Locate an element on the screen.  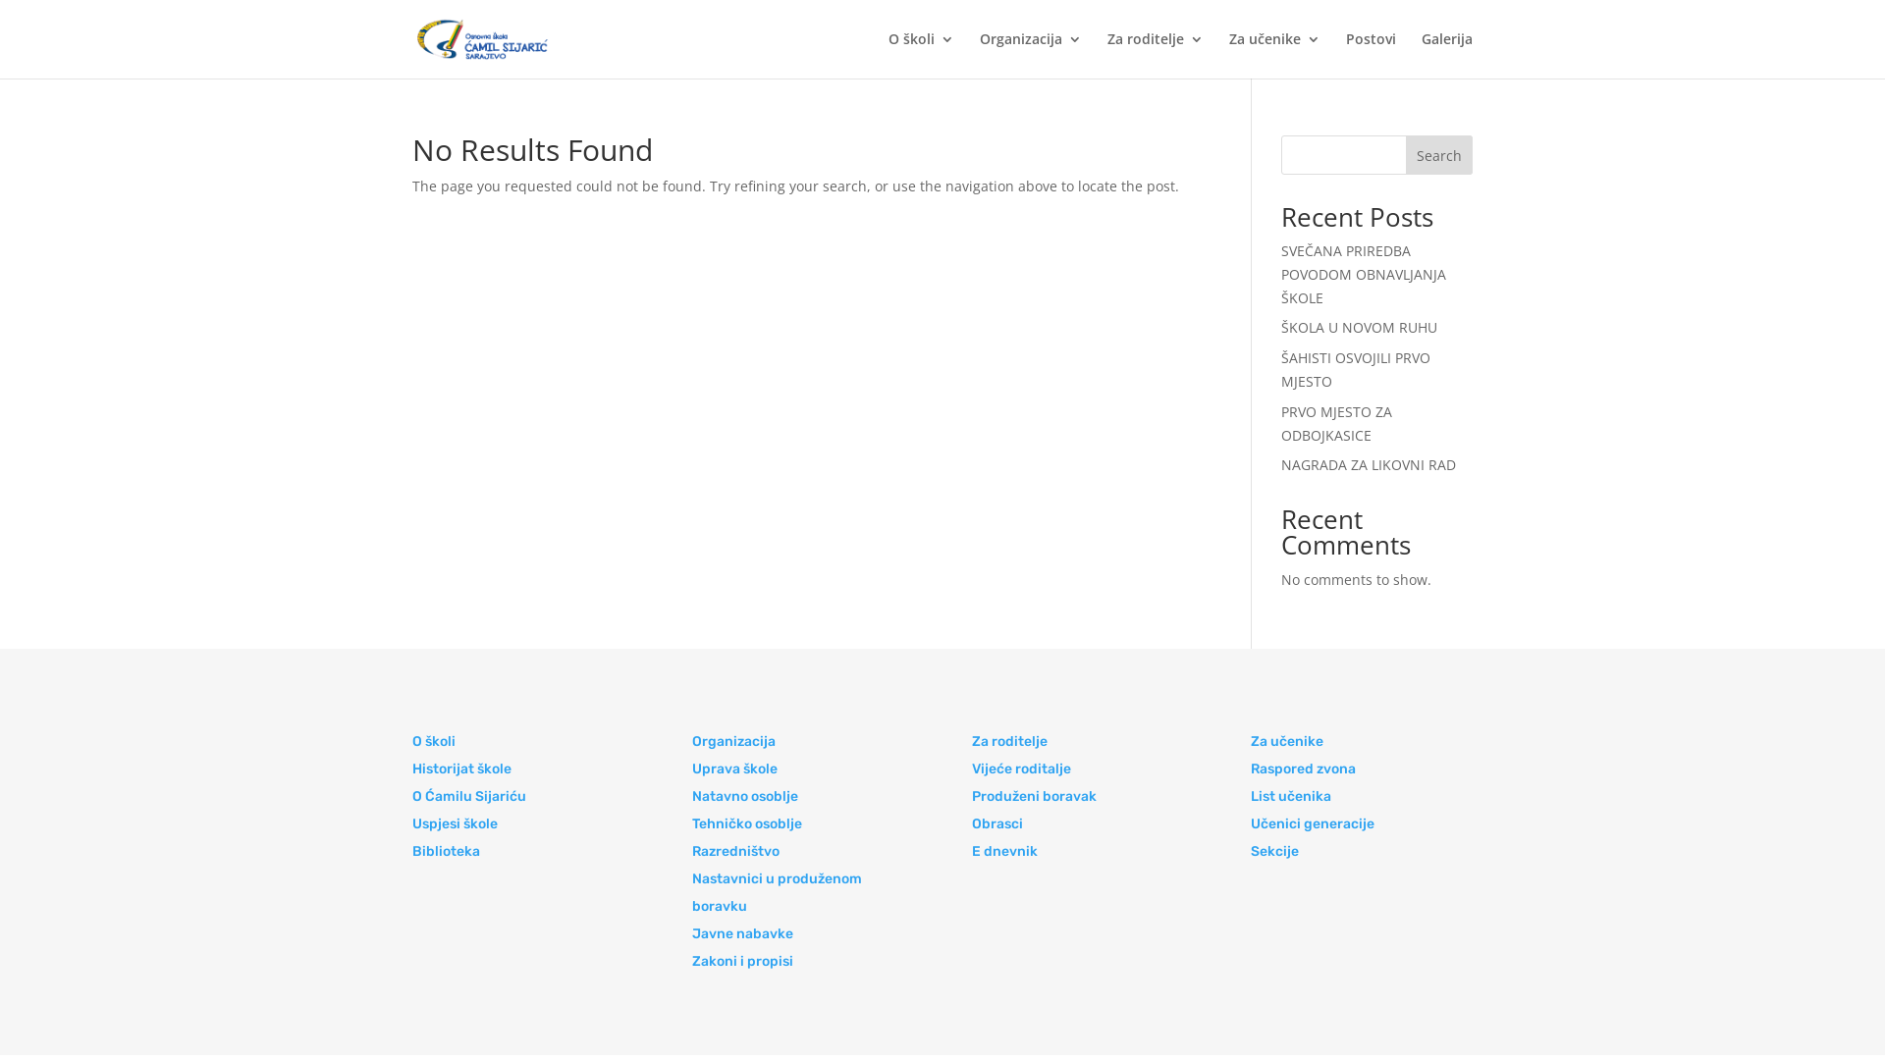
Sekcije is located at coordinates (1274, 852).